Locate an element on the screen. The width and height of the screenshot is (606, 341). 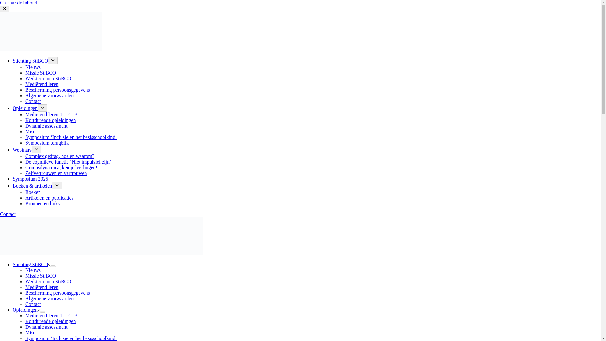
Contact is located at coordinates (8, 214).